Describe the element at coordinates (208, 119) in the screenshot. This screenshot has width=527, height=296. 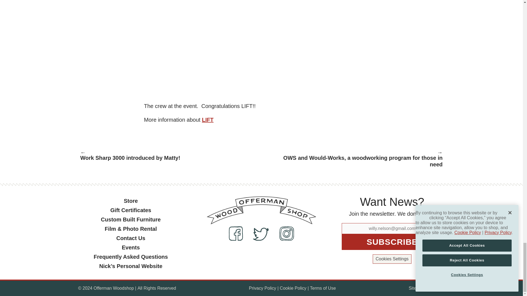
I see `Lift` at that location.